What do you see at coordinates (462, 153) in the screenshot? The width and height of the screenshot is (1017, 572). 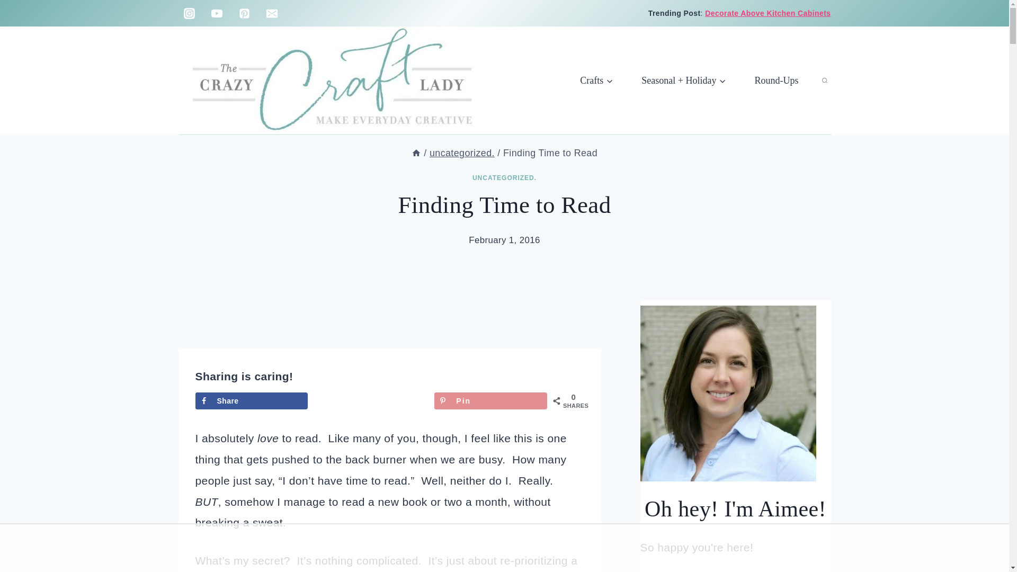 I see `uncategorized.` at bounding box center [462, 153].